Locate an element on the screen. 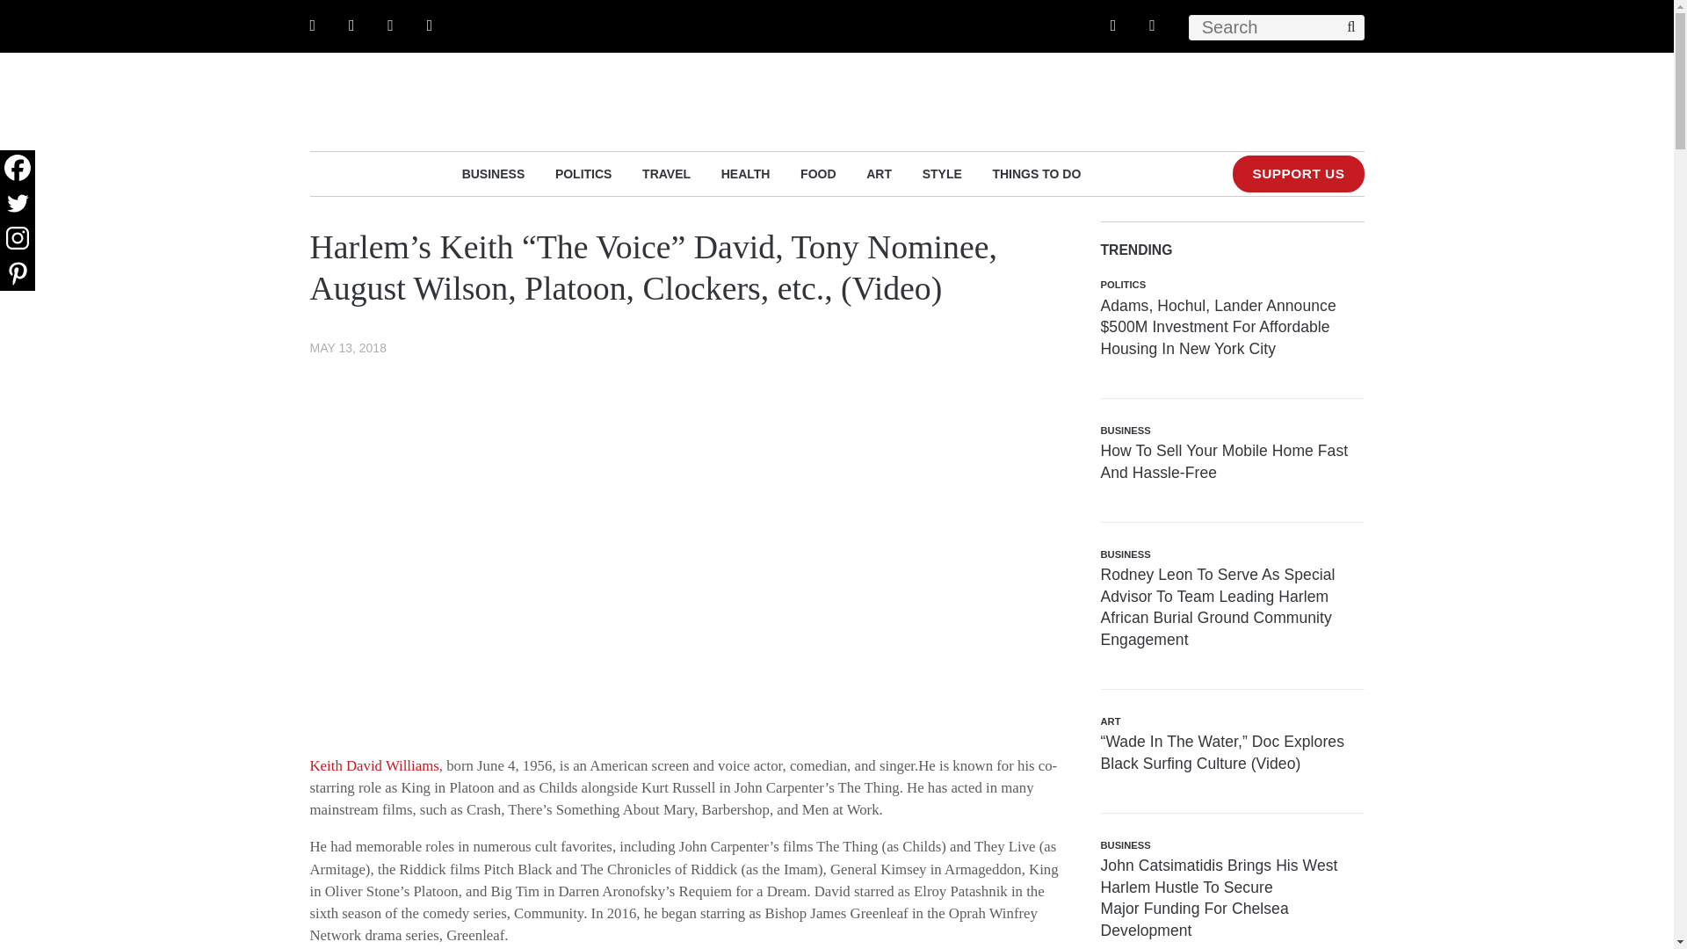 The height and width of the screenshot is (949, 1687). POLITICS is located at coordinates (583, 173).